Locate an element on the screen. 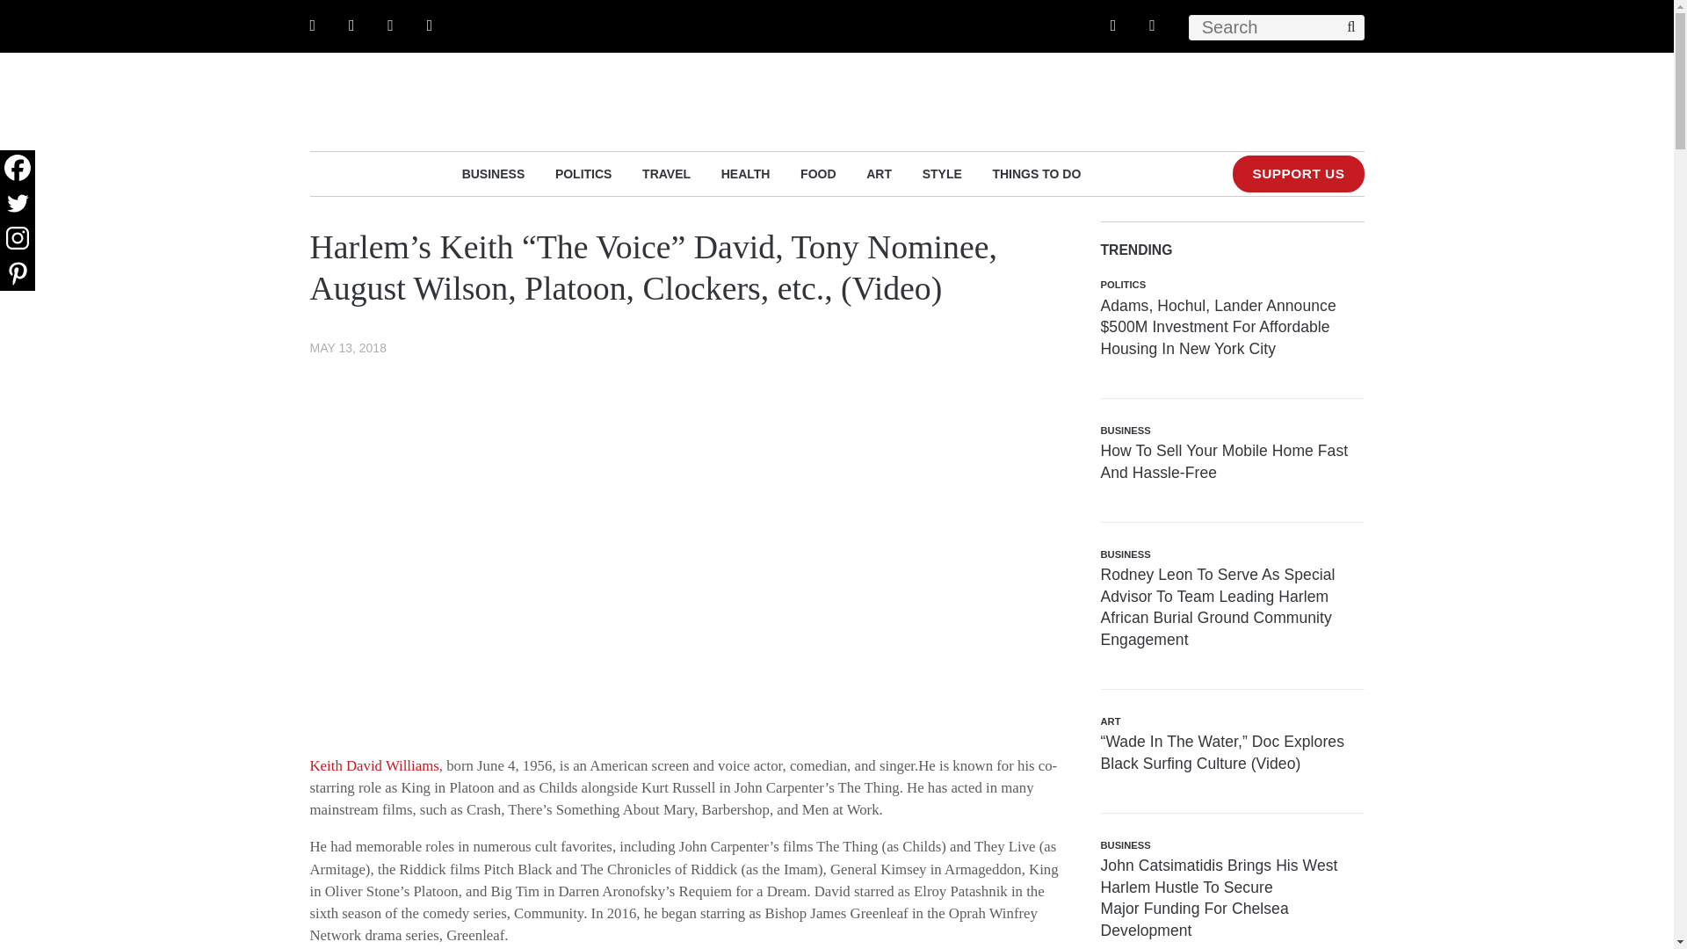 The height and width of the screenshot is (949, 1687). POLITICS is located at coordinates (583, 173).